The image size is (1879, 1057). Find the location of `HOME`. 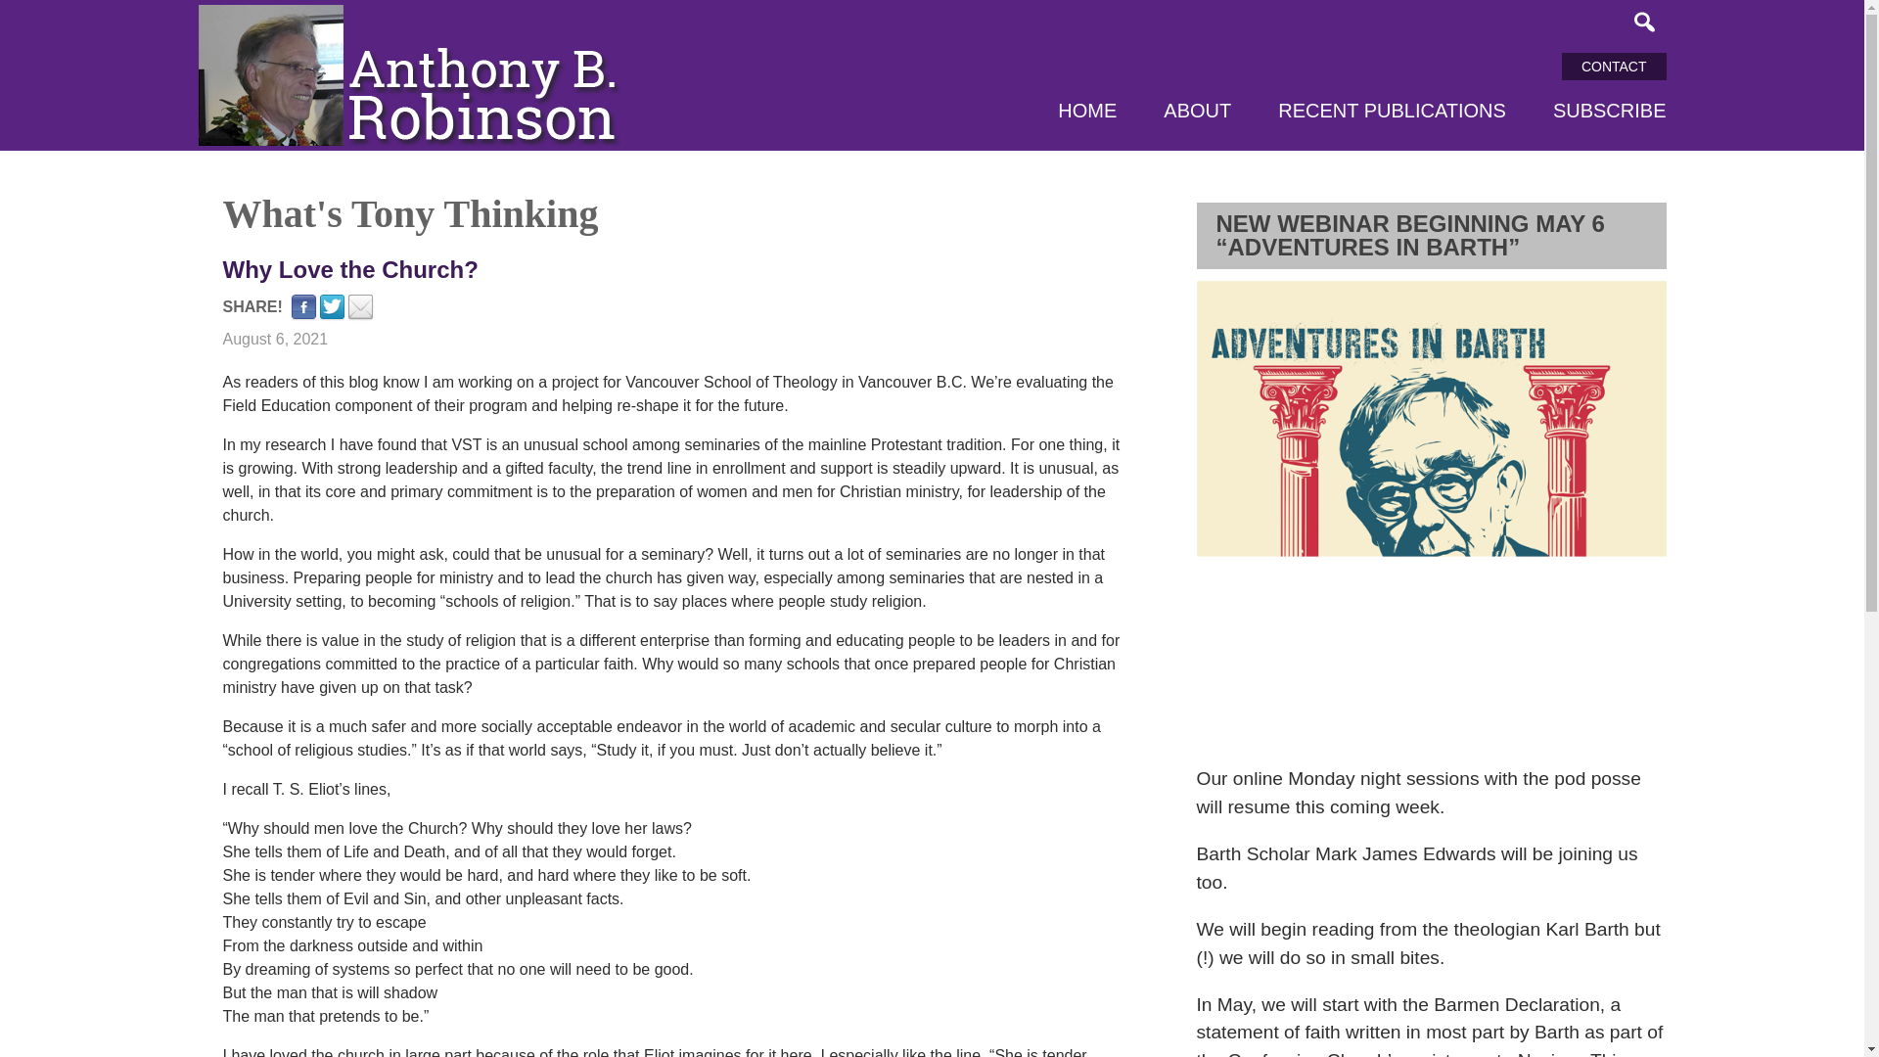

HOME is located at coordinates (1086, 112).